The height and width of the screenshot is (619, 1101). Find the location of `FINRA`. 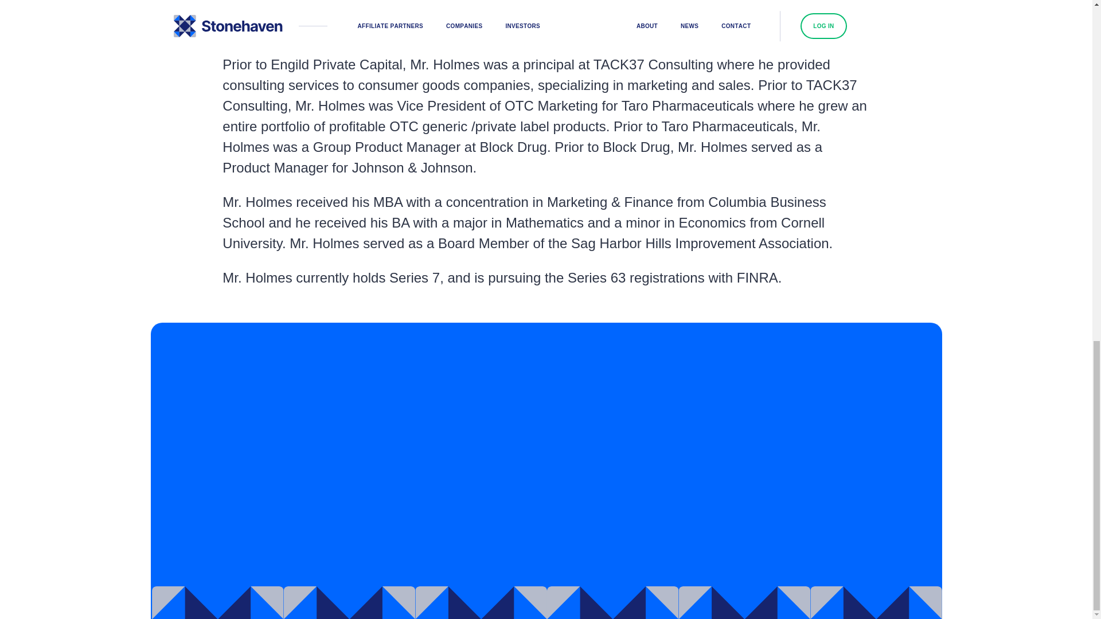

FINRA is located at coordinates (757, 277).